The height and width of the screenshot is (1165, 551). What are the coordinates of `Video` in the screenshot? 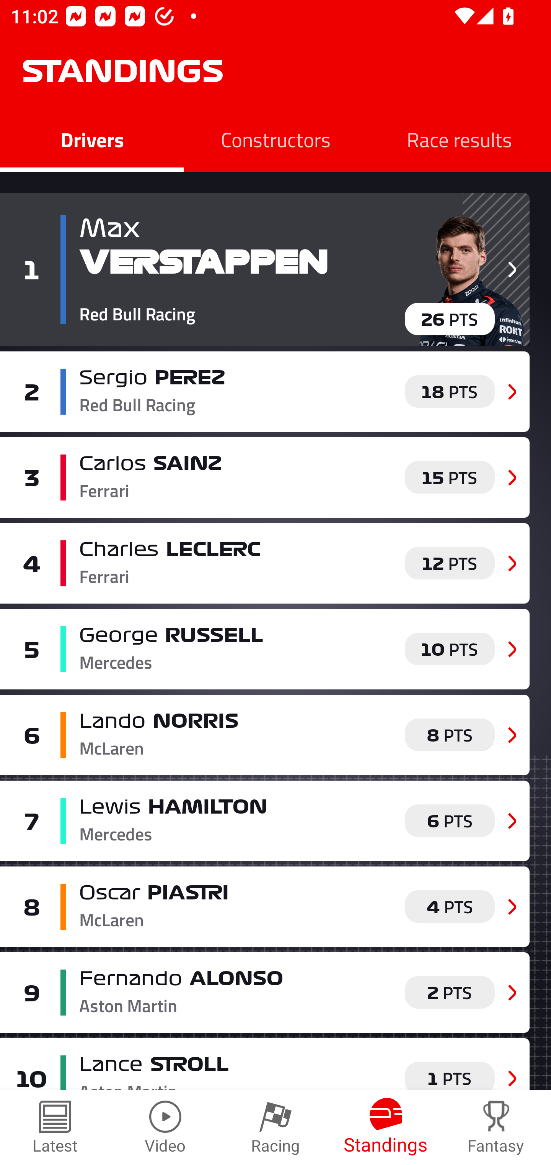 It's located at (165, 1127).